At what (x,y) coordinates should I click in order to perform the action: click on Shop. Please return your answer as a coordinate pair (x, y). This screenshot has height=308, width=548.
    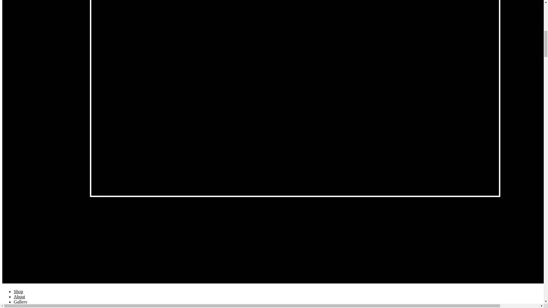
    Looking at the image, I should click on (18, 291).